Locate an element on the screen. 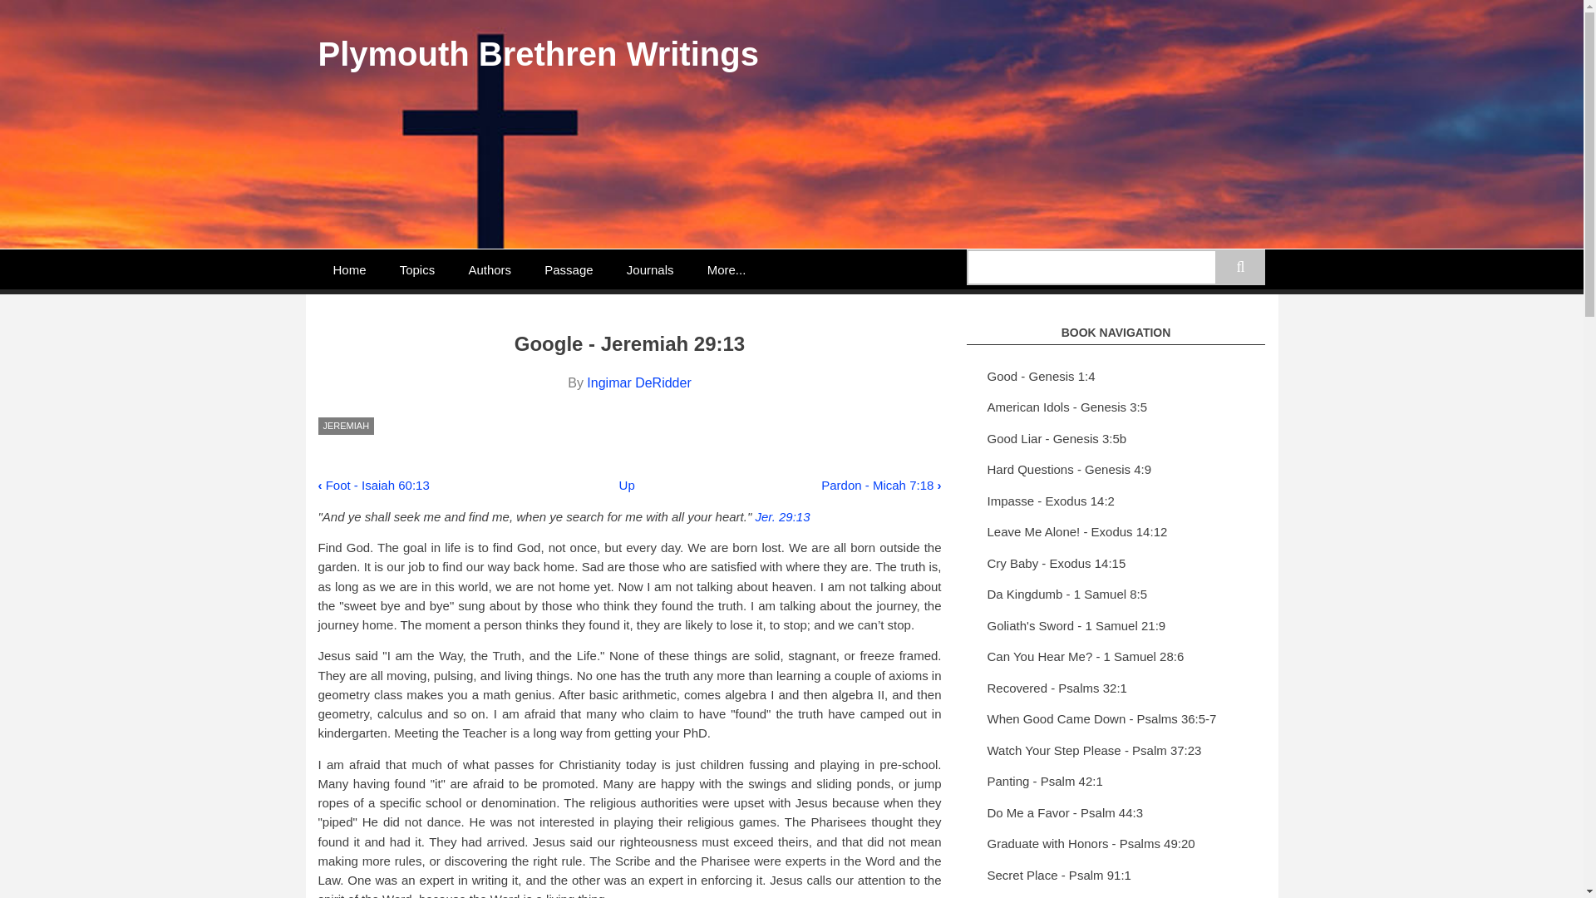  Do Me a Favor - Psalm 44:3 is located at coordinates (1116, 813).